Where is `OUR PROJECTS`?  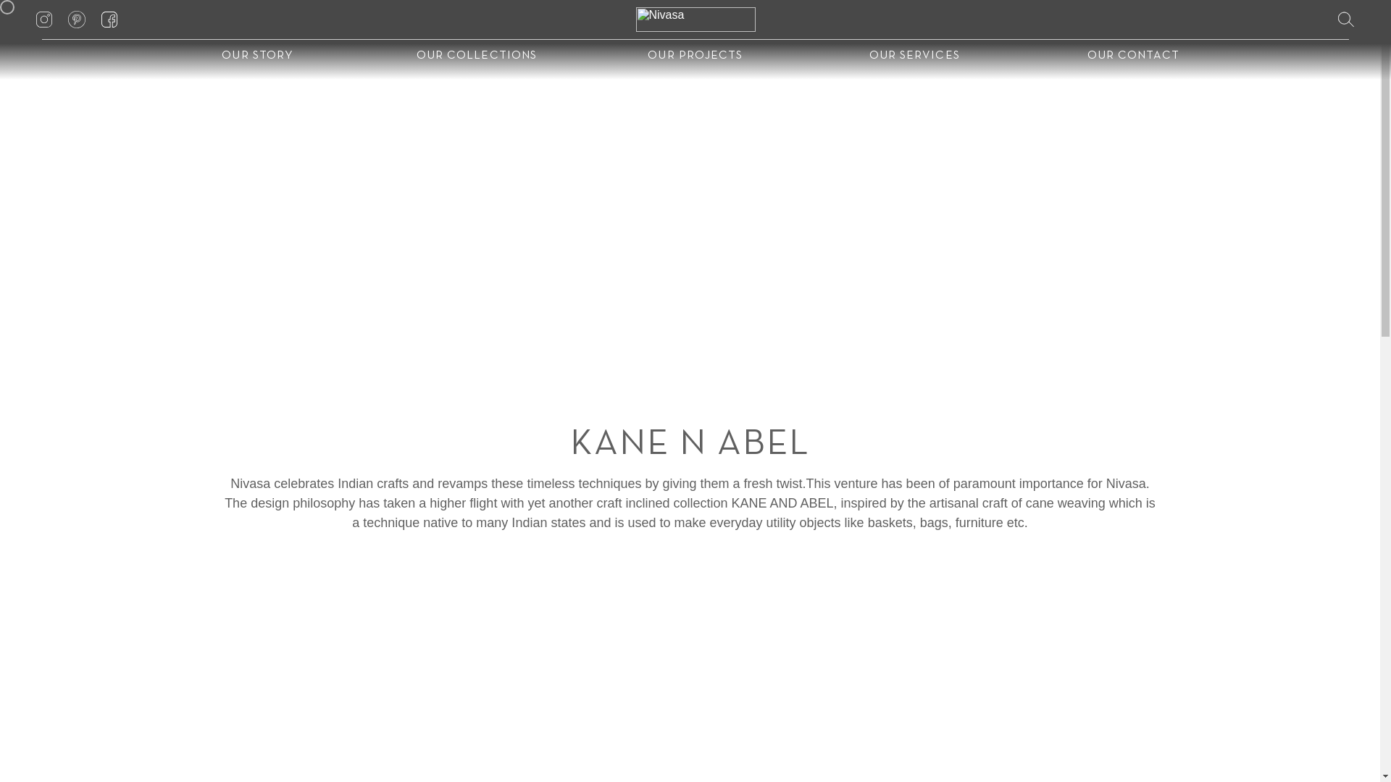 OUR PROJECTS is located at coordinates (695, 56).